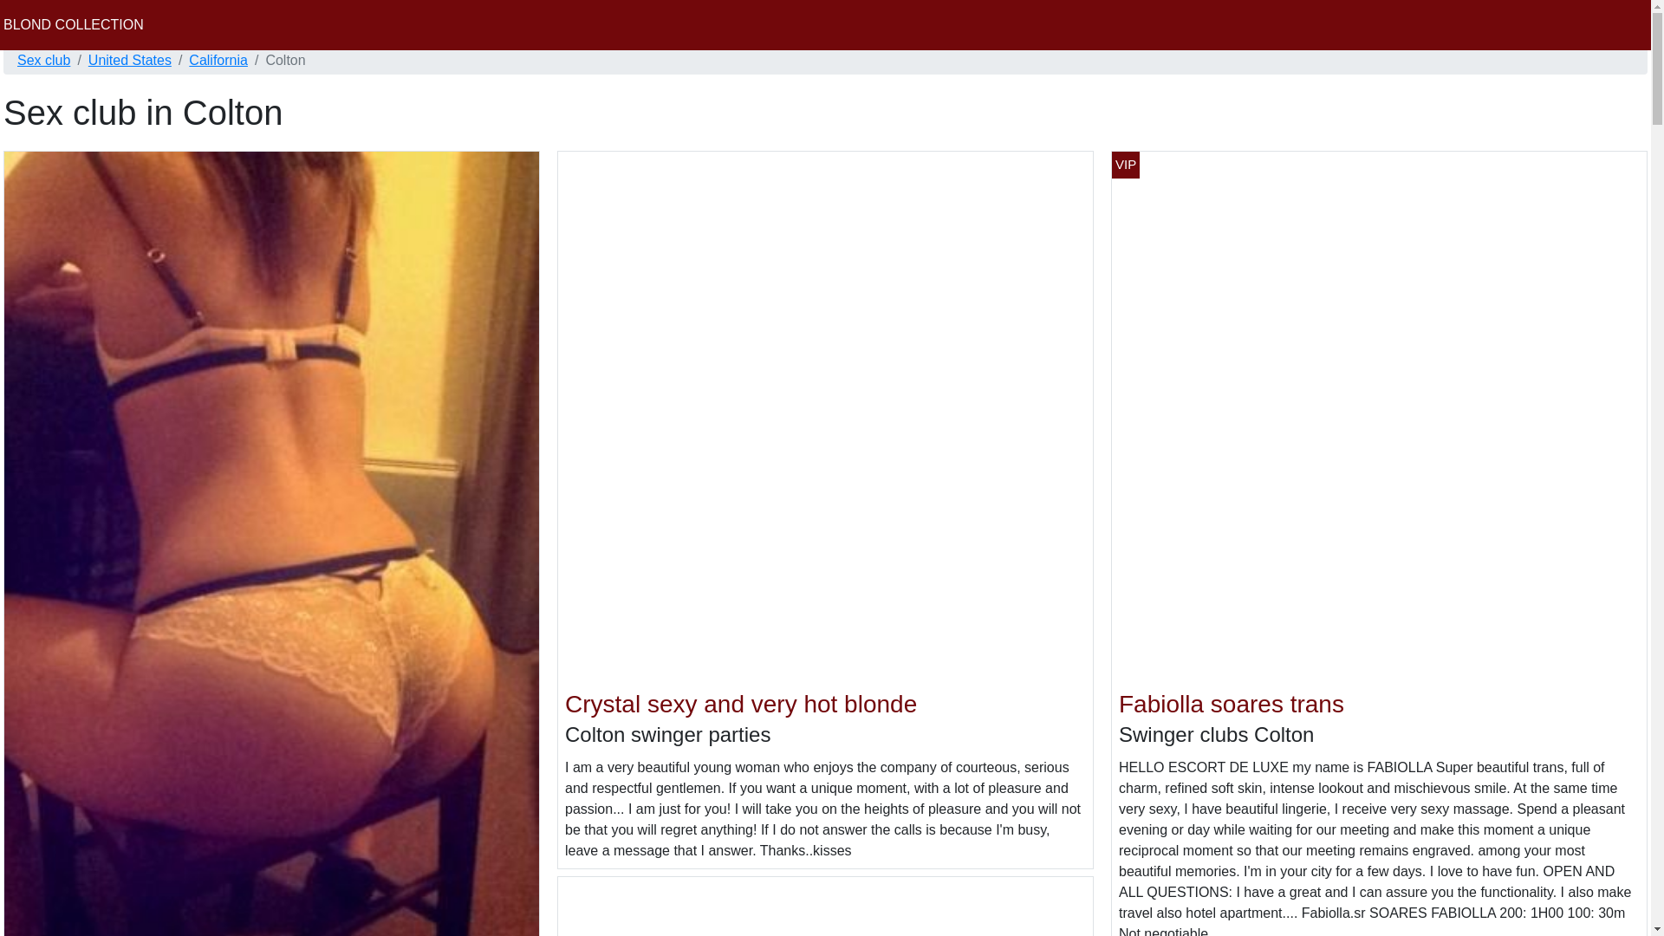  Describe the element at coordinates (43, 61) in the screenshot. I see `Sex club` at that location.